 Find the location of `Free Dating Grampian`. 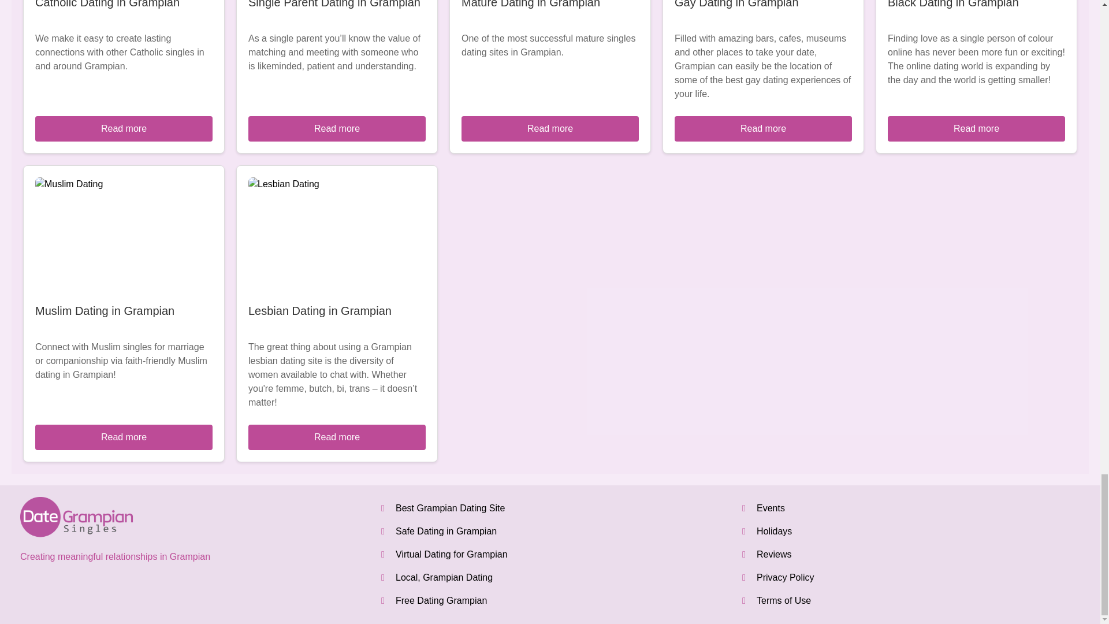

Free Dating Grampian is located at coordinates (441, 600).